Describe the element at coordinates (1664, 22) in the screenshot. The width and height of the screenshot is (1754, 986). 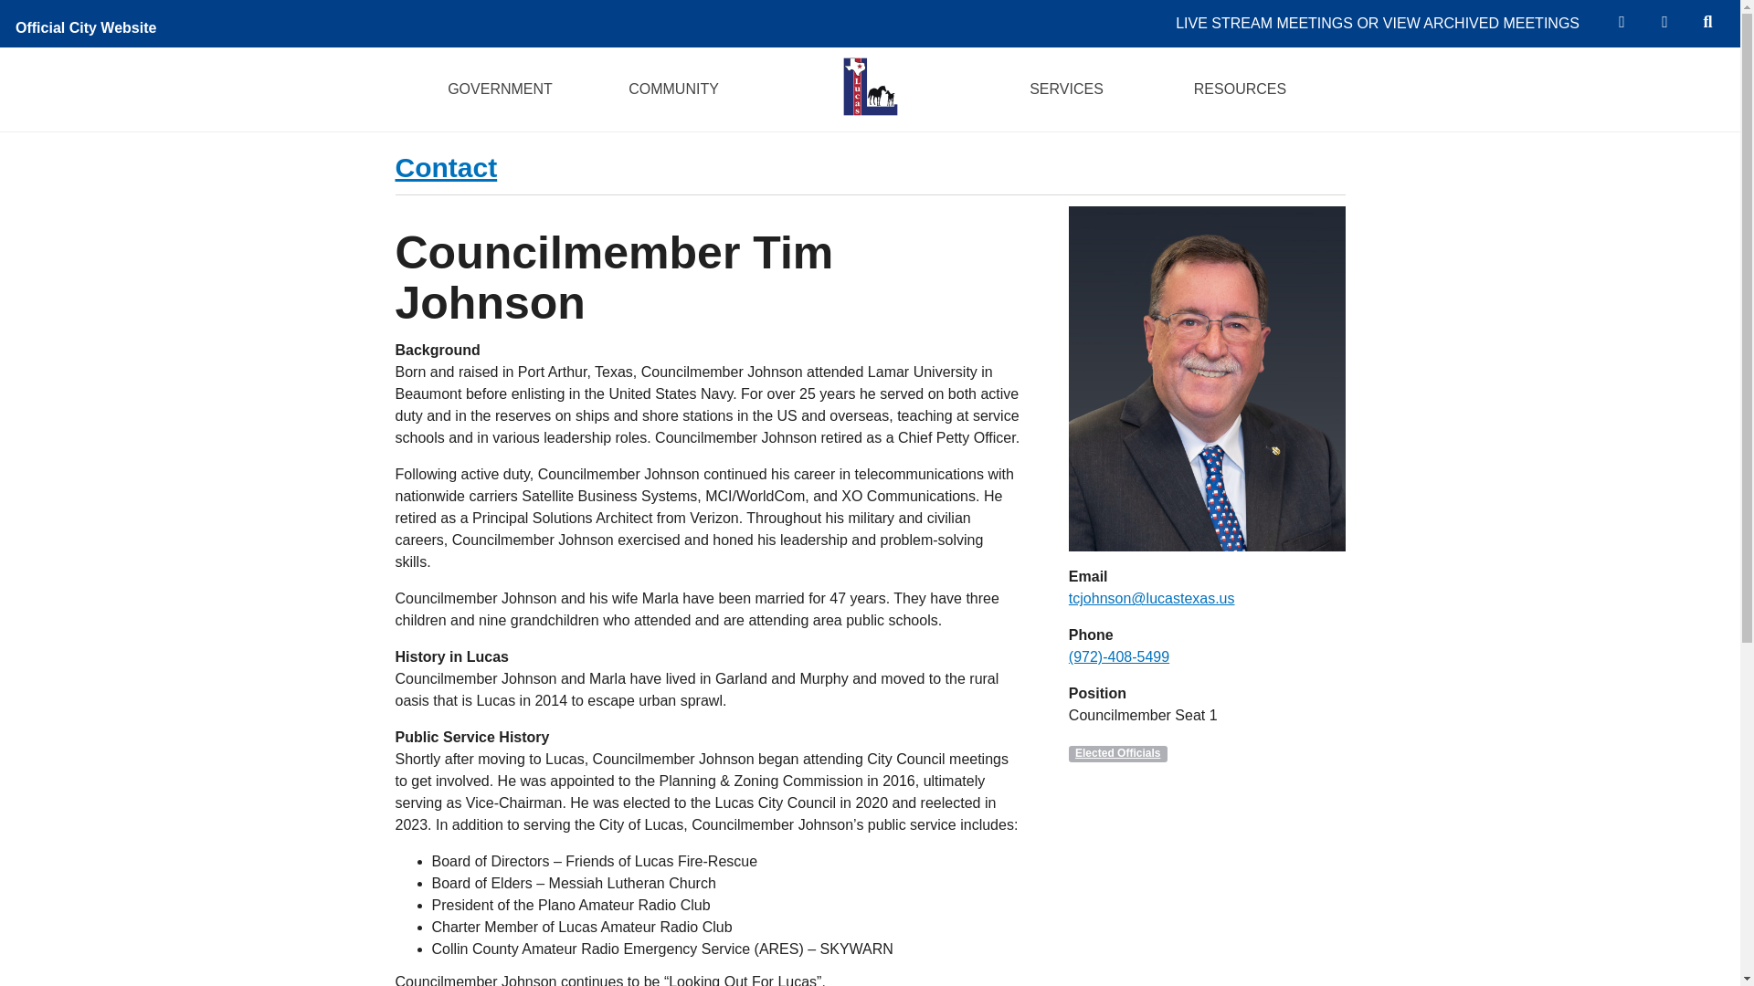
I see `Report Issue` at that location.